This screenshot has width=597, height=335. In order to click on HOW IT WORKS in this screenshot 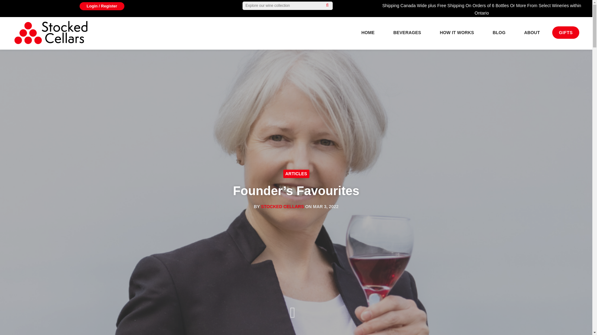, I will do `click(456, 33)`.